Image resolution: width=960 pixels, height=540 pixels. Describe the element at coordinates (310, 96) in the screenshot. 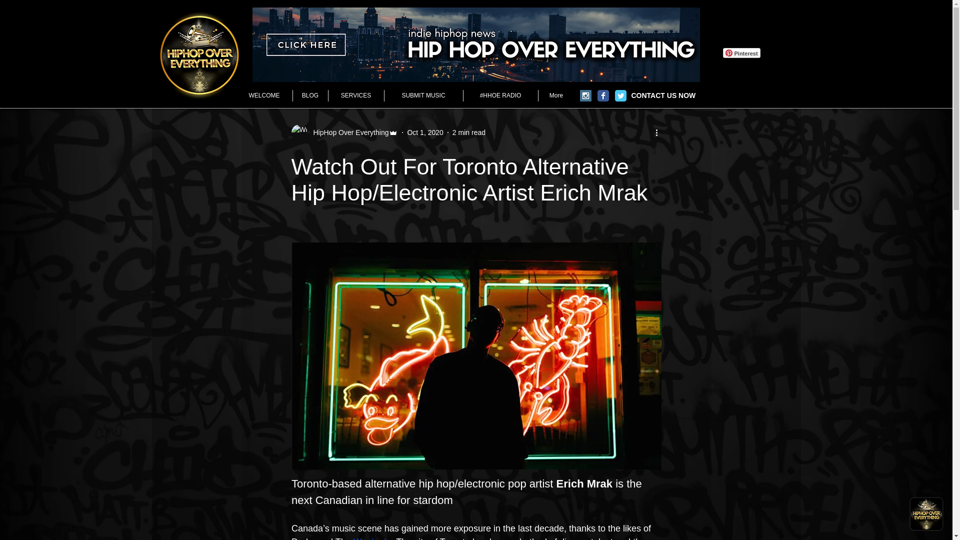

I see `BLOG` at that location.